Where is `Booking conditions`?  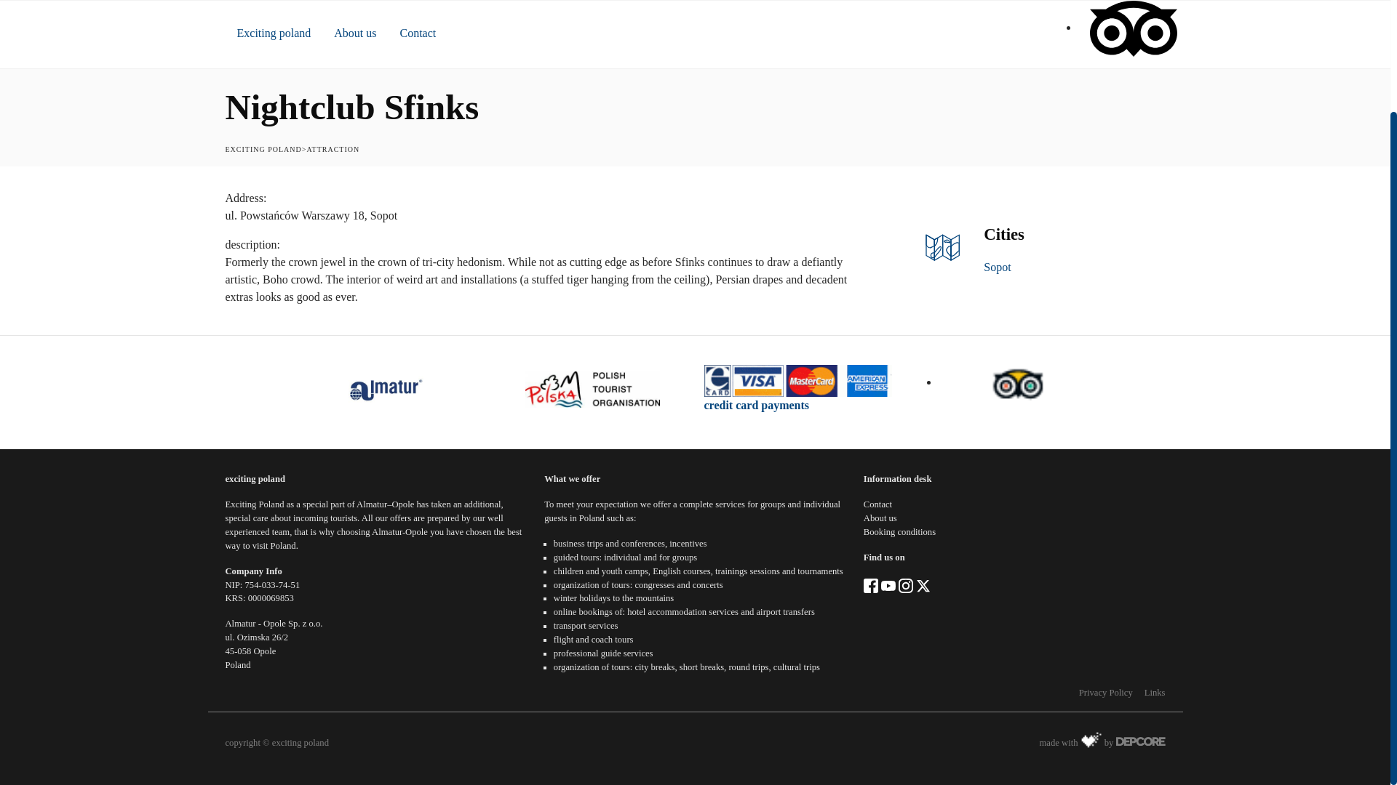
Booking conditions is located at coordinates (899, 531).